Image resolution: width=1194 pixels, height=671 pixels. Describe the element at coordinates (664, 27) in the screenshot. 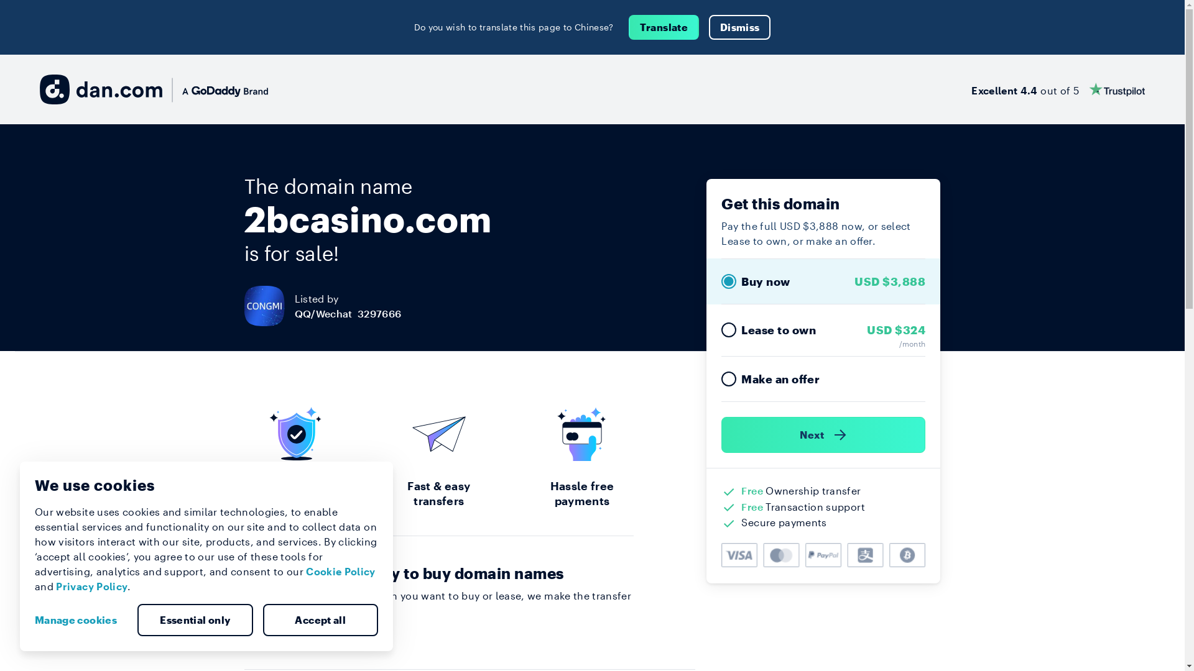

I see `Translate` at that location.